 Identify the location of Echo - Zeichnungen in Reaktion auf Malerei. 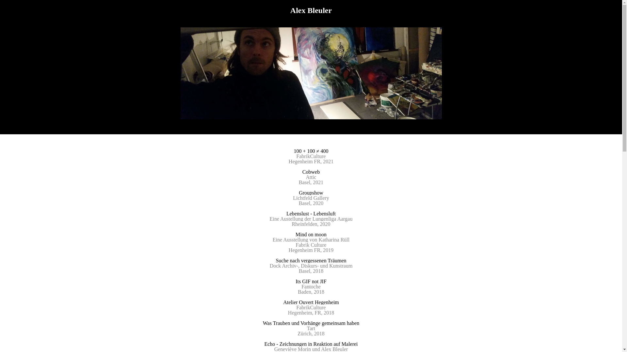
(311, 344).